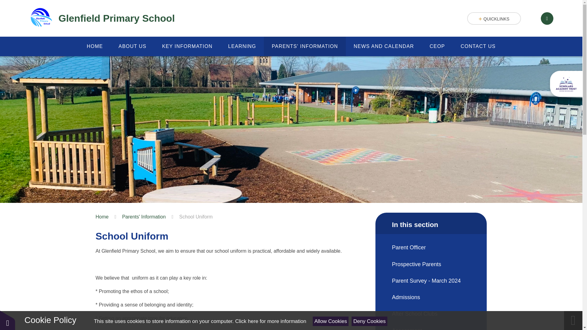 The height and width of the screenshot is (330, 587). I want to click on See cookie policy, so click(270, 321).